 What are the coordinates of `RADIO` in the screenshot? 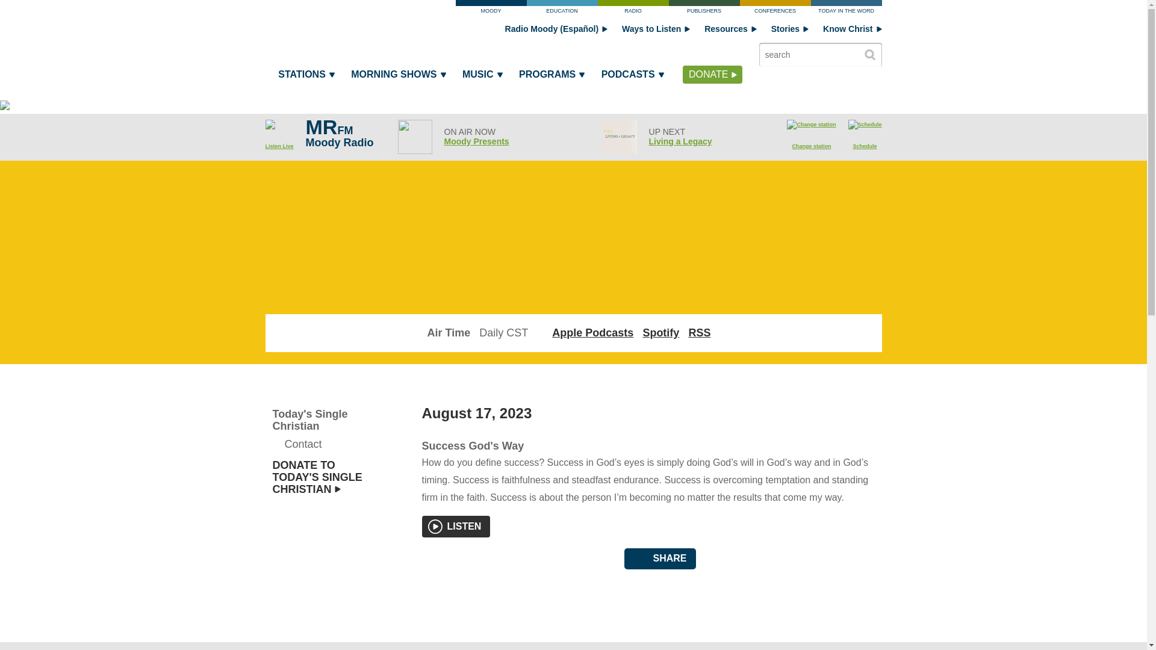 It's located at (632, 10).